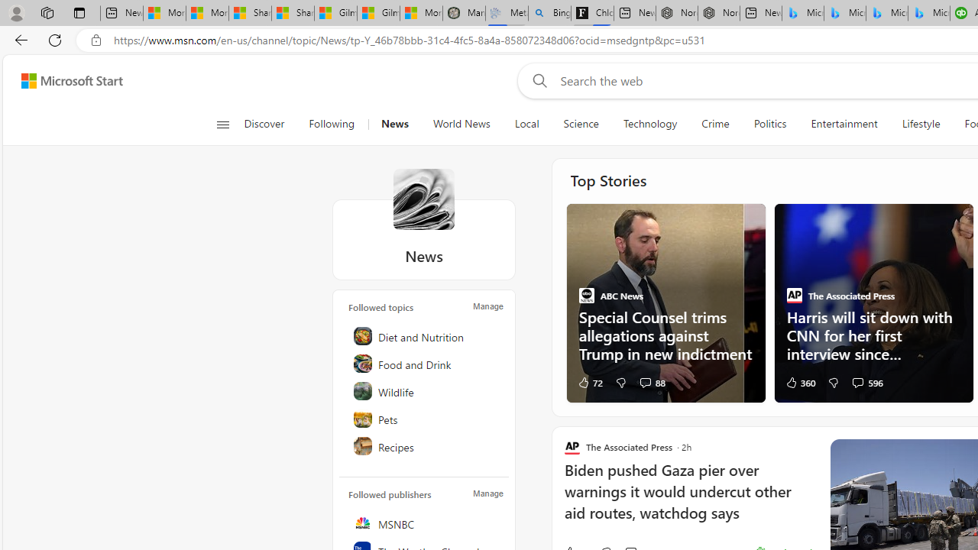  Describe the element at coordinates (536, 80) in the screenshot. I see `Web search` at that location.